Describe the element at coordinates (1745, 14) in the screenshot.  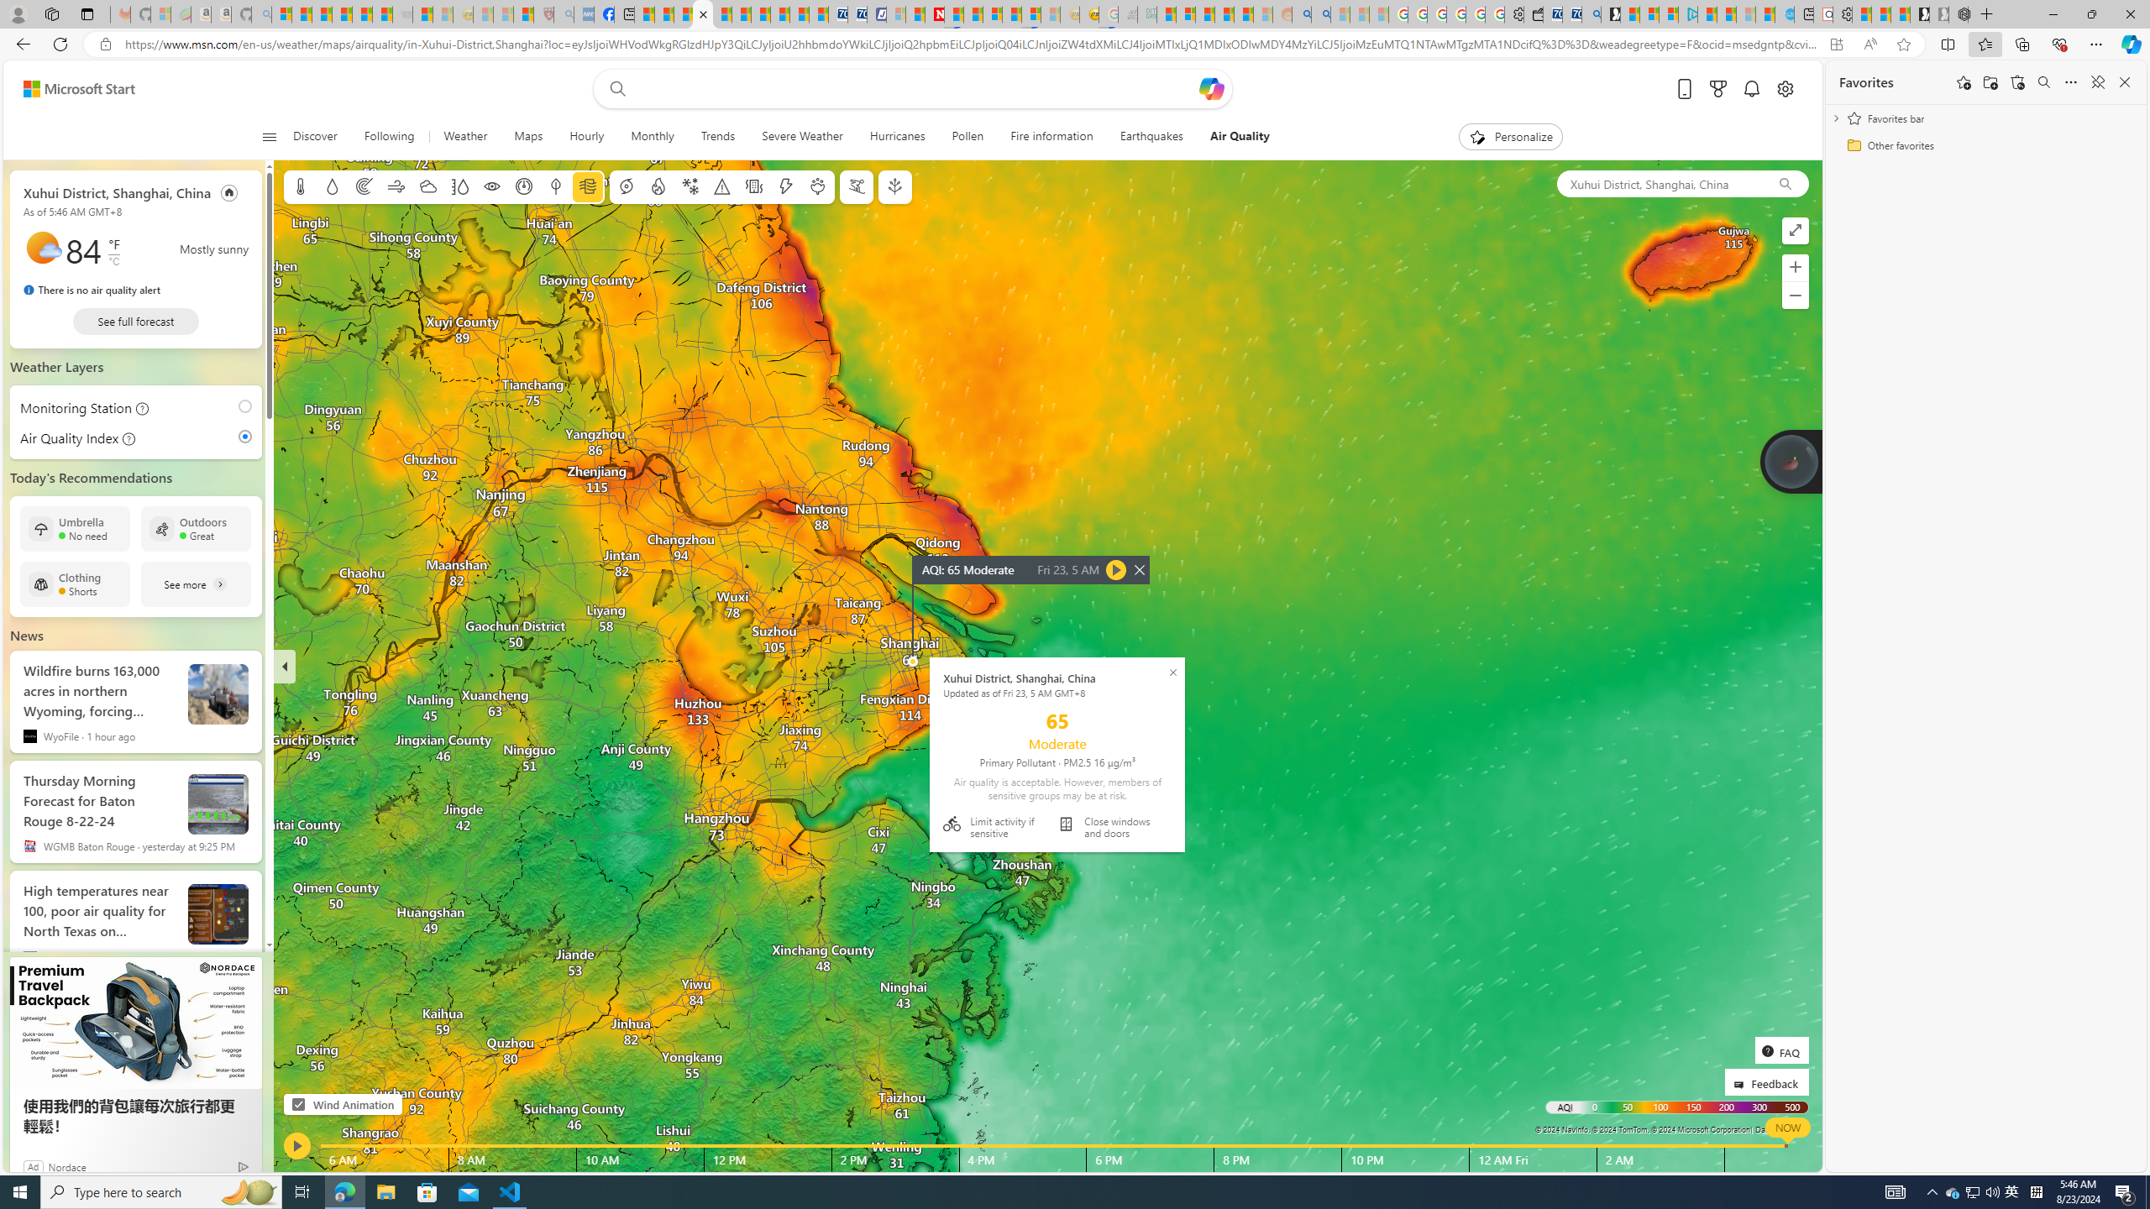
I see `Microsoft Start - Sleeping` at that location.